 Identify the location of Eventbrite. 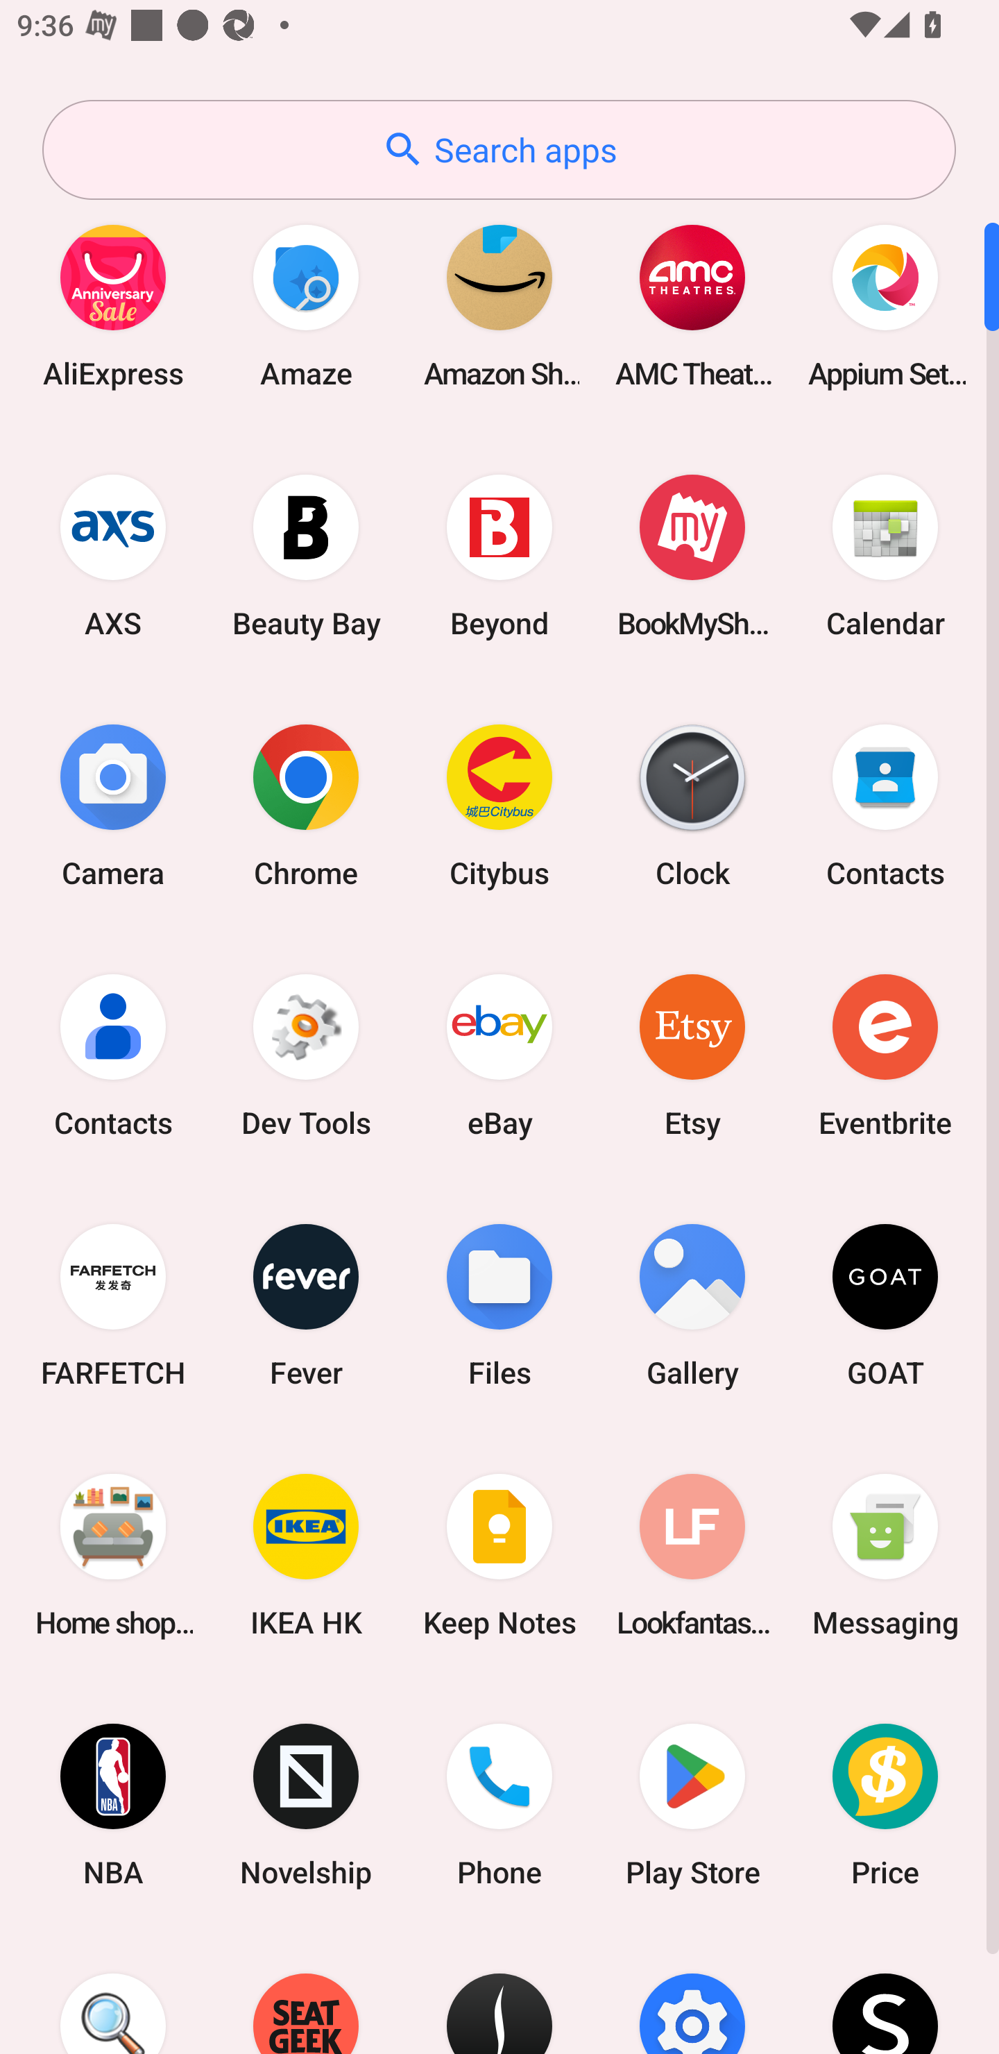
(885, 1055).